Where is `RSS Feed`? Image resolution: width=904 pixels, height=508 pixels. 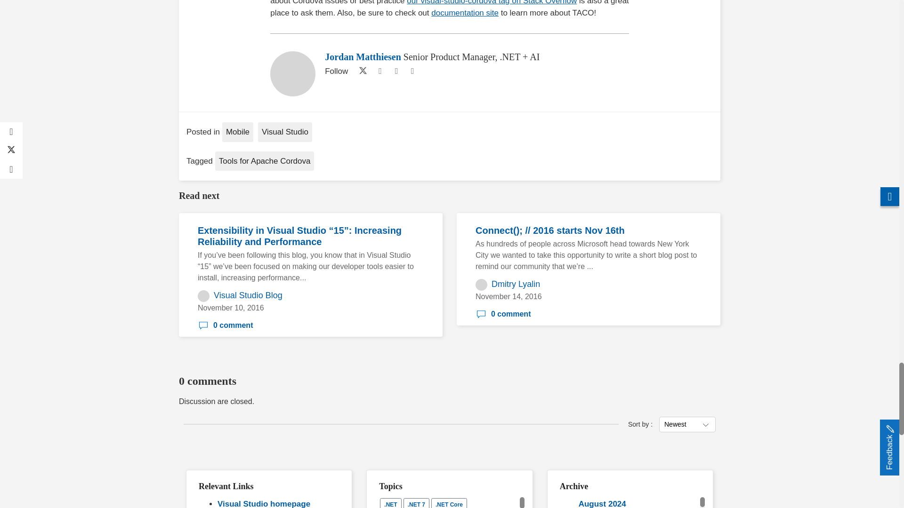
RSS Feed is located at coordinates (412, 71).